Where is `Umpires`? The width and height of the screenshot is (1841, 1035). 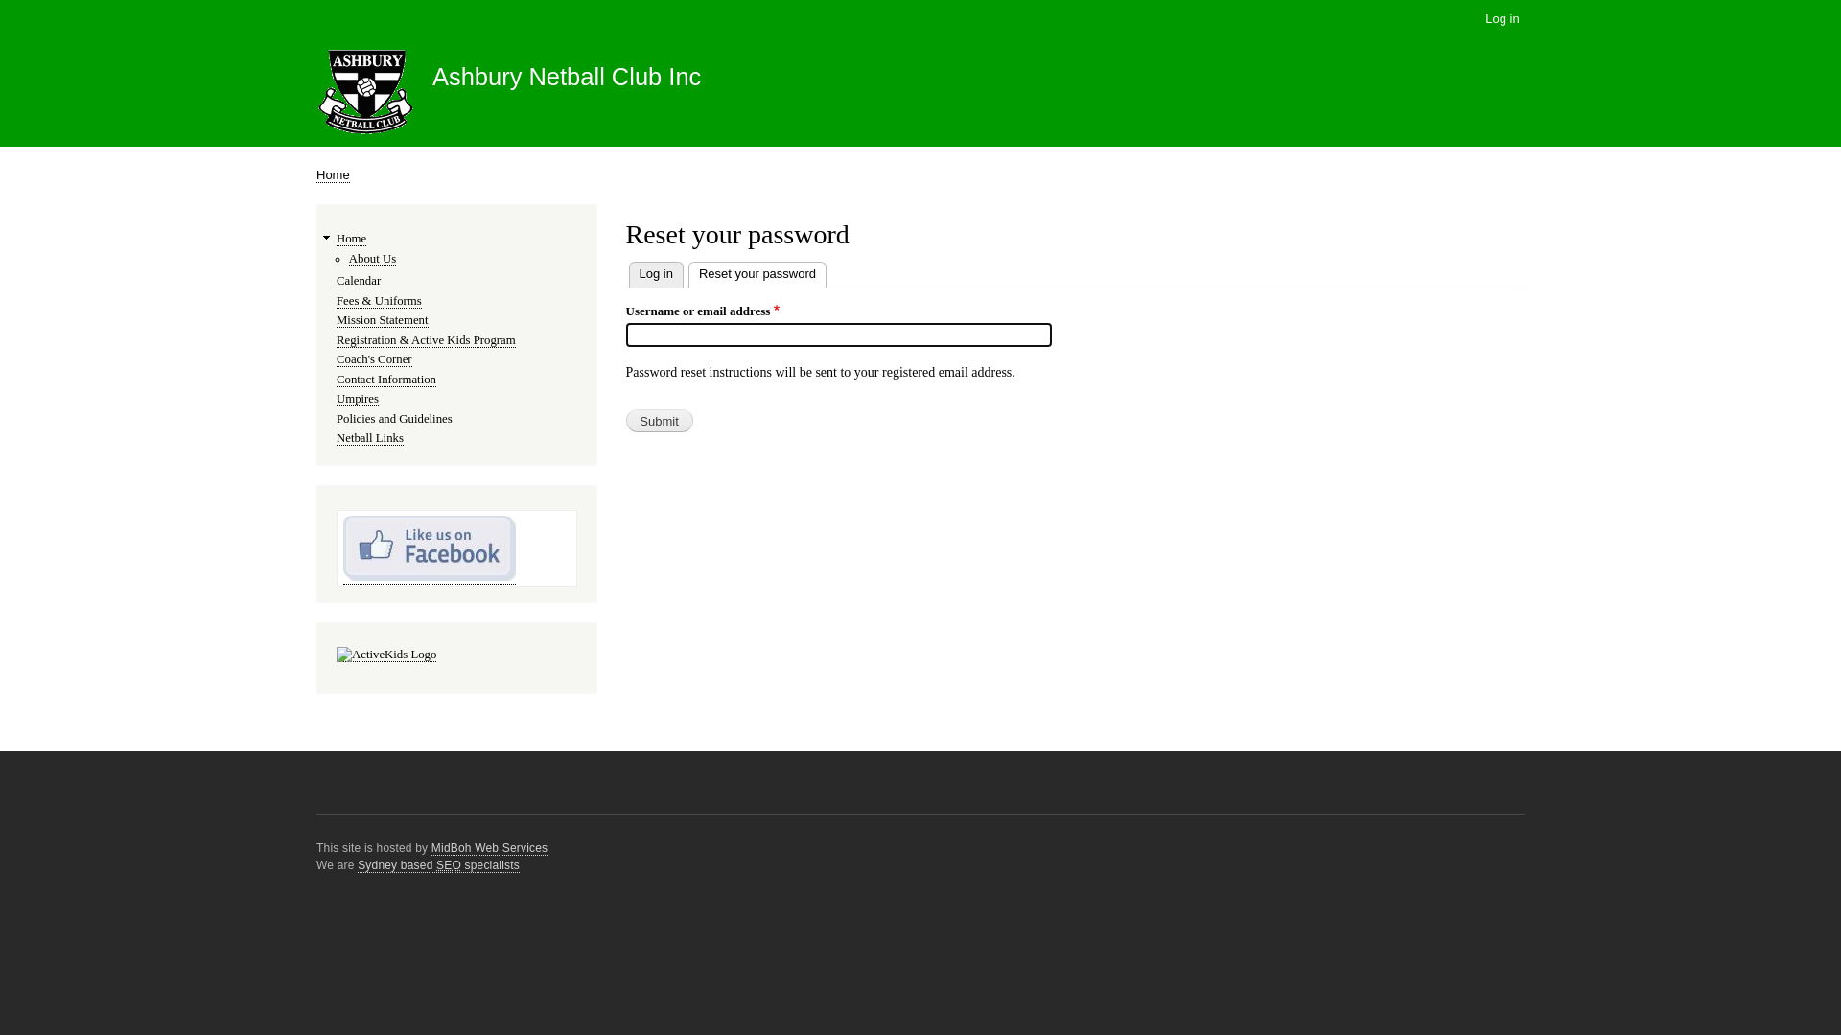 Umpires is located at coordinates (358, 399).